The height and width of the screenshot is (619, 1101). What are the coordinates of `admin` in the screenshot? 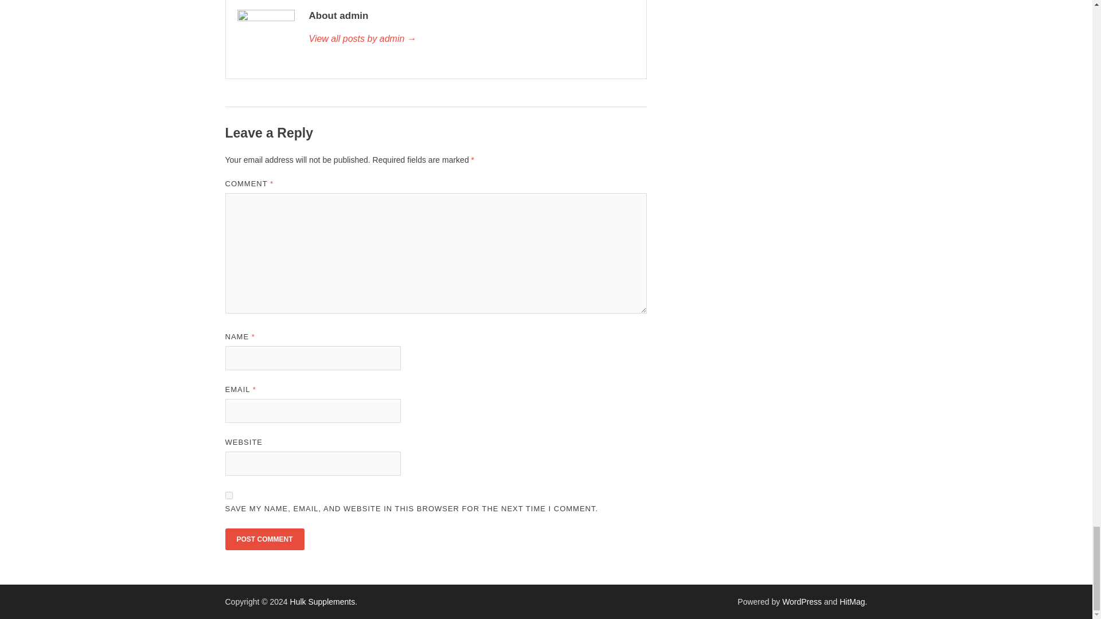 It's located at (471, 39).